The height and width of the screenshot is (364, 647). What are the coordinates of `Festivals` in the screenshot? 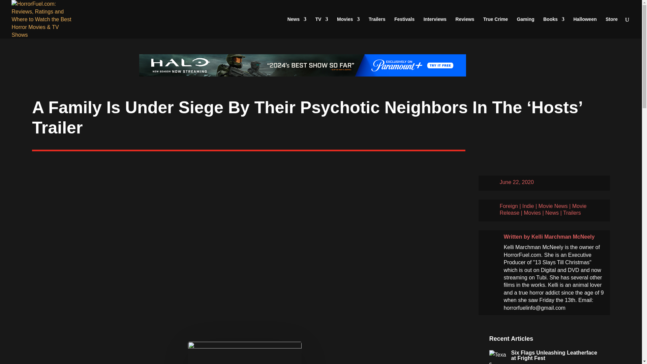 It's located at (404, 28).